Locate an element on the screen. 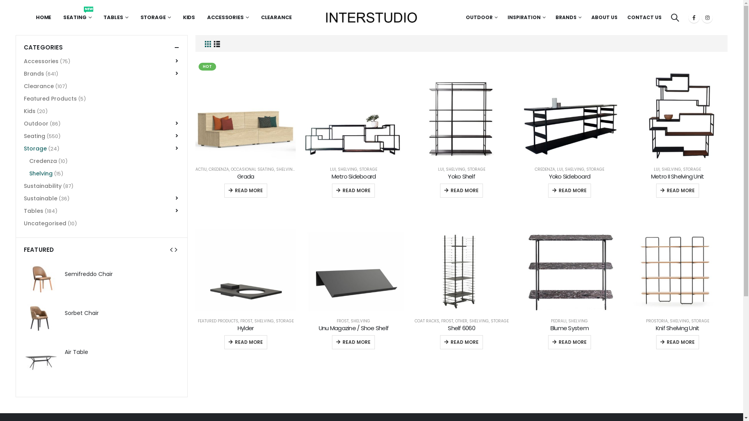 The width and height of the screenshot is (749, 421). Yoko Shelf is located at coordinates (462, 177).